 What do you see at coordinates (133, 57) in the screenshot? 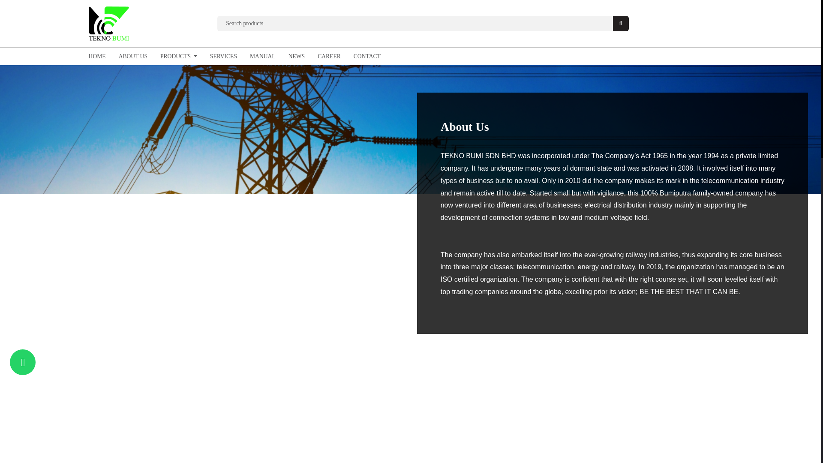
I see `About Us` at bounding box center [133, 57].